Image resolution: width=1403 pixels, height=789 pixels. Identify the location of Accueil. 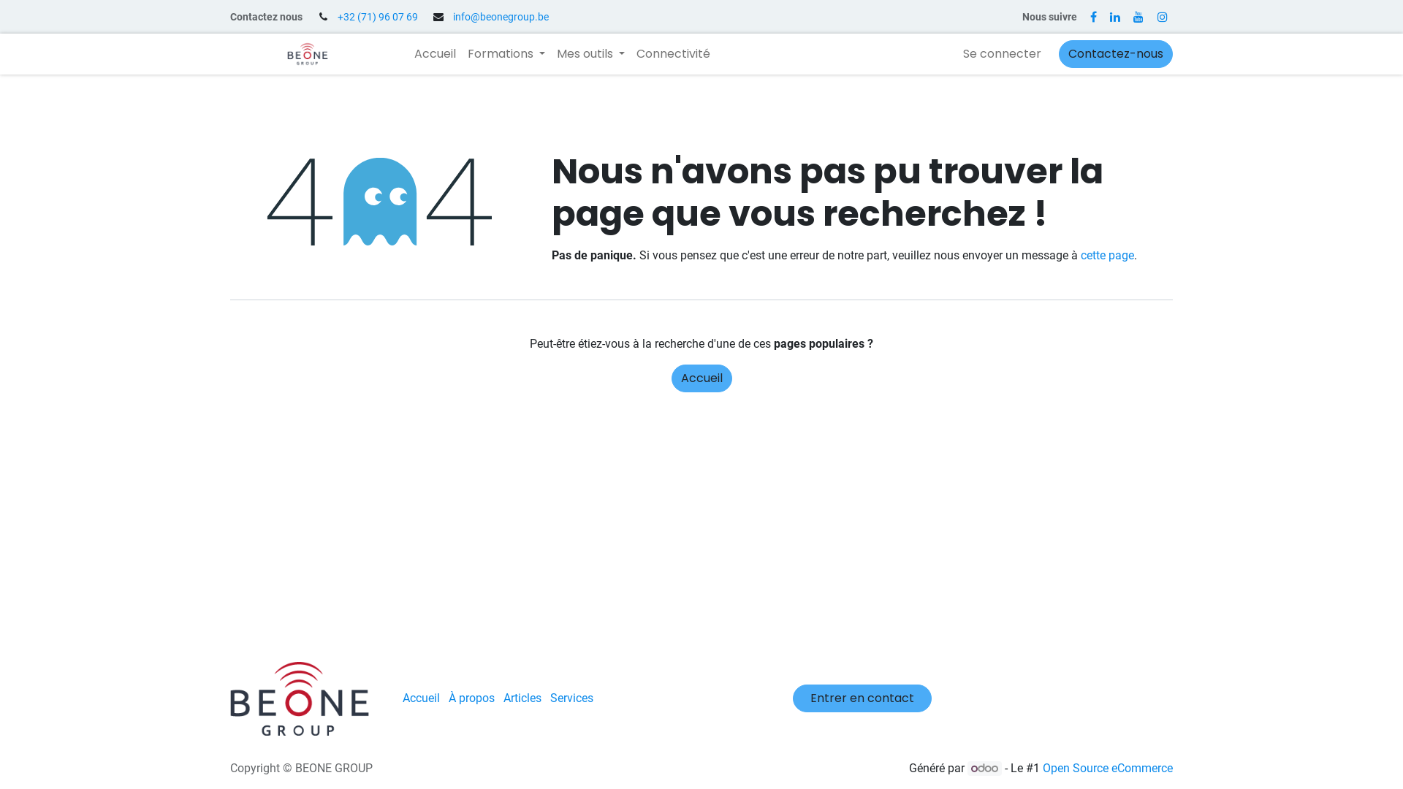
(421, 698).